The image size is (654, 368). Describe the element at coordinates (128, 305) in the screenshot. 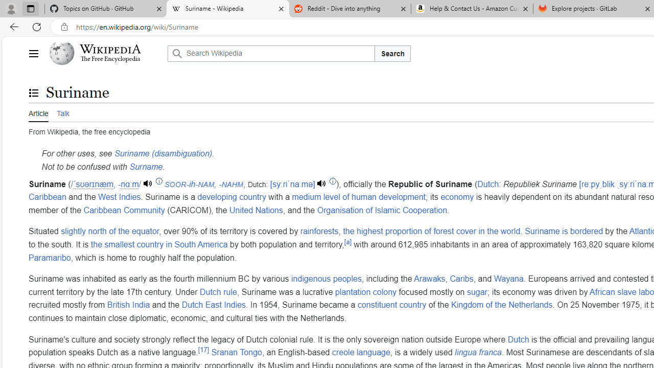

I see `British India` at that location.